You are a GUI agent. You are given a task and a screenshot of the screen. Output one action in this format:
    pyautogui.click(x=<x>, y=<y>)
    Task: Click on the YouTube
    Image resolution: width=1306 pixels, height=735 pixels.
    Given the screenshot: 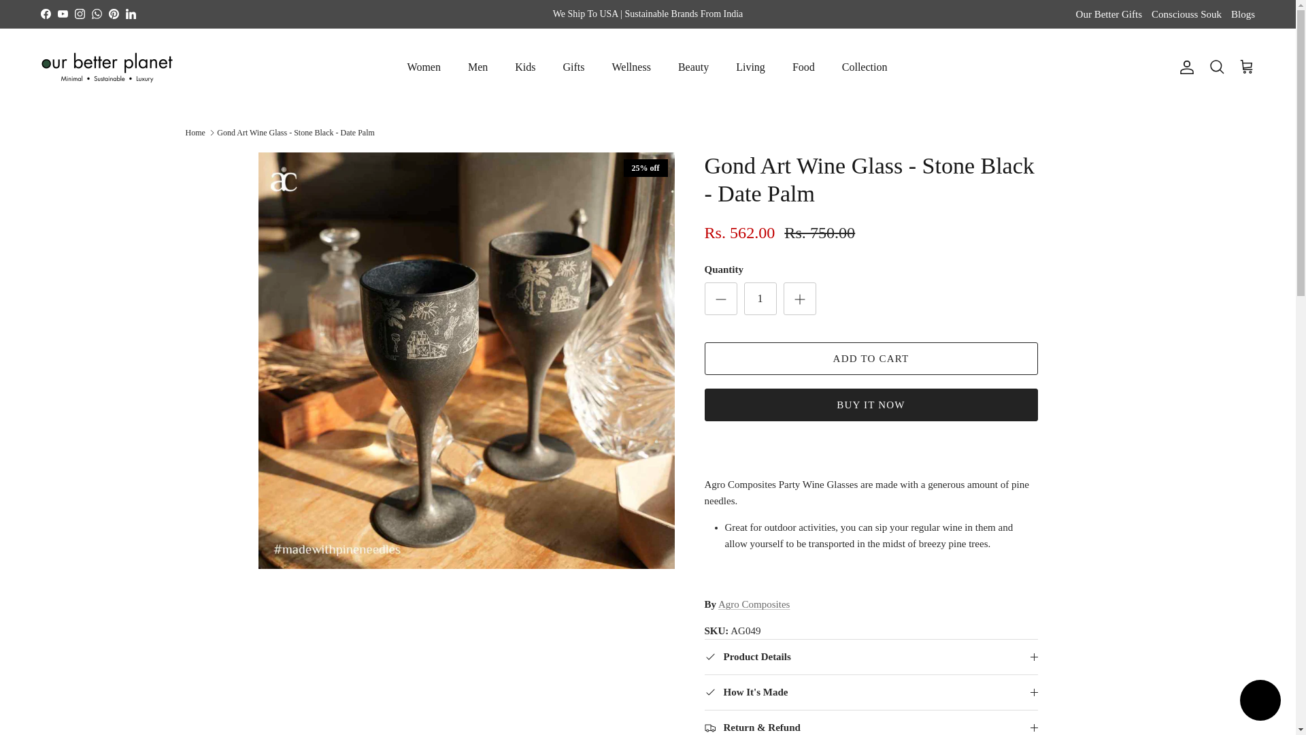 What is the action you would take?
    pyautogui.click(x=63, y=14)
    